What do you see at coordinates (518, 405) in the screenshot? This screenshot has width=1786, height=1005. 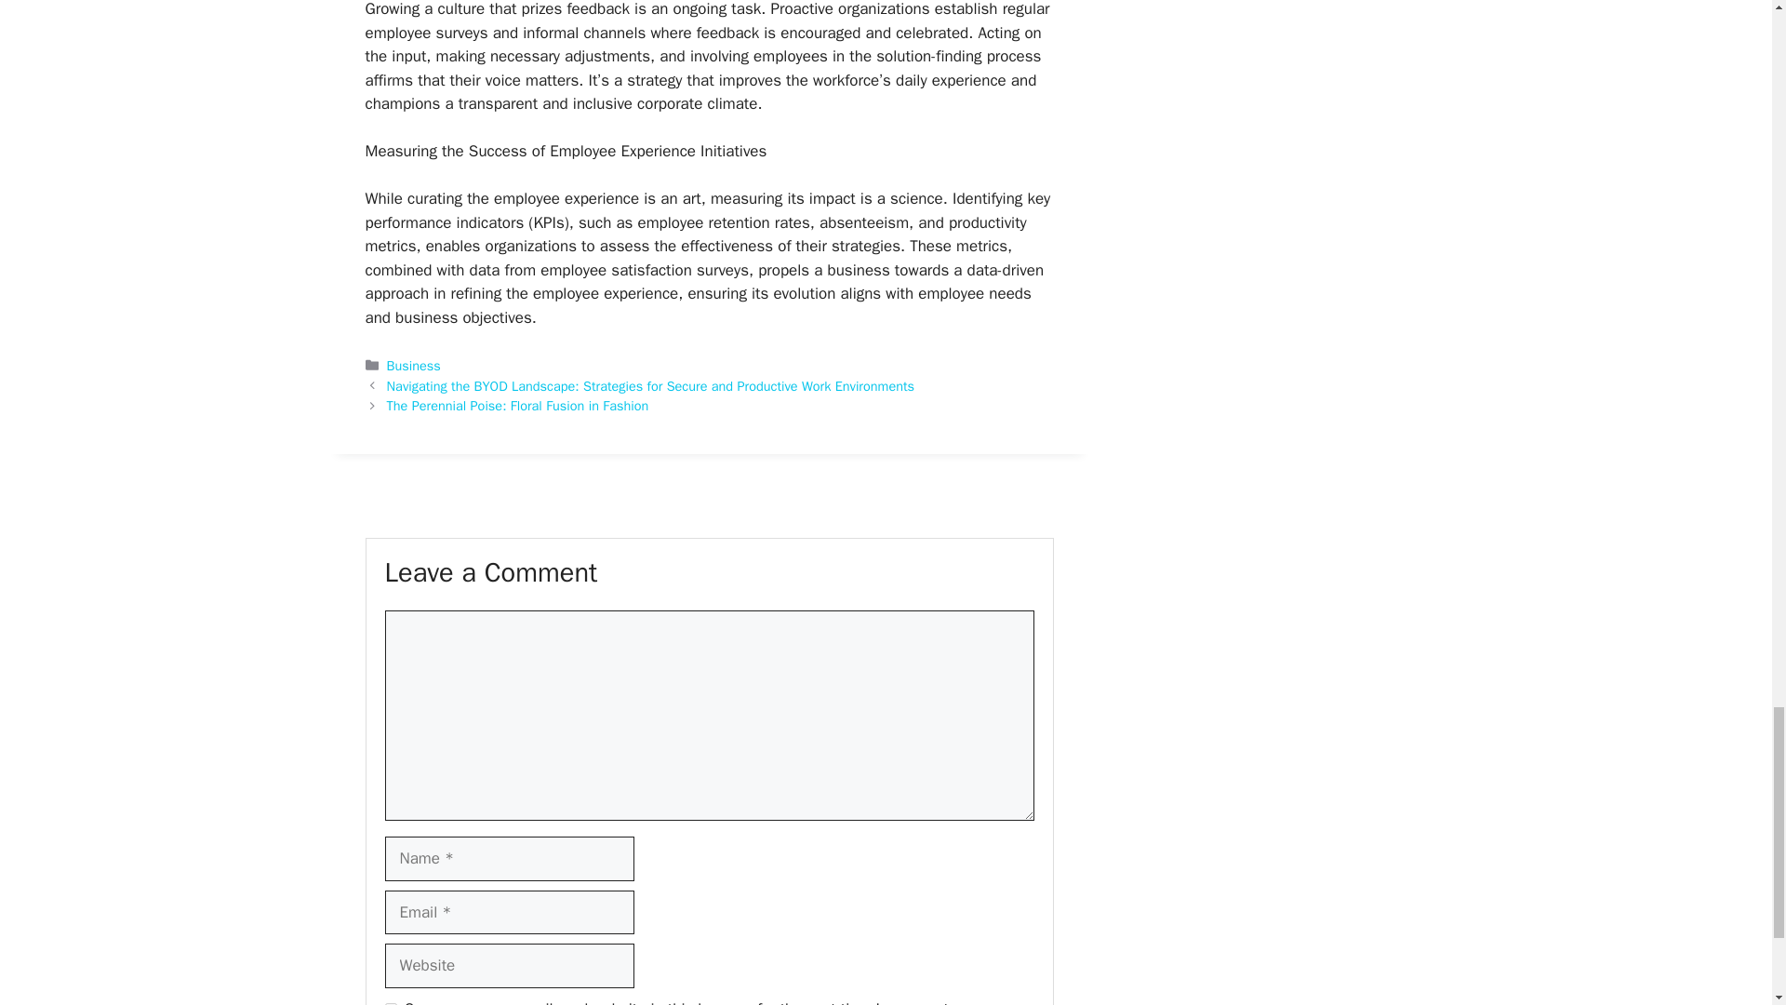 I see `The Perennial Poise: Floral Fusion in Fashion` at bounding box center [518, 405].